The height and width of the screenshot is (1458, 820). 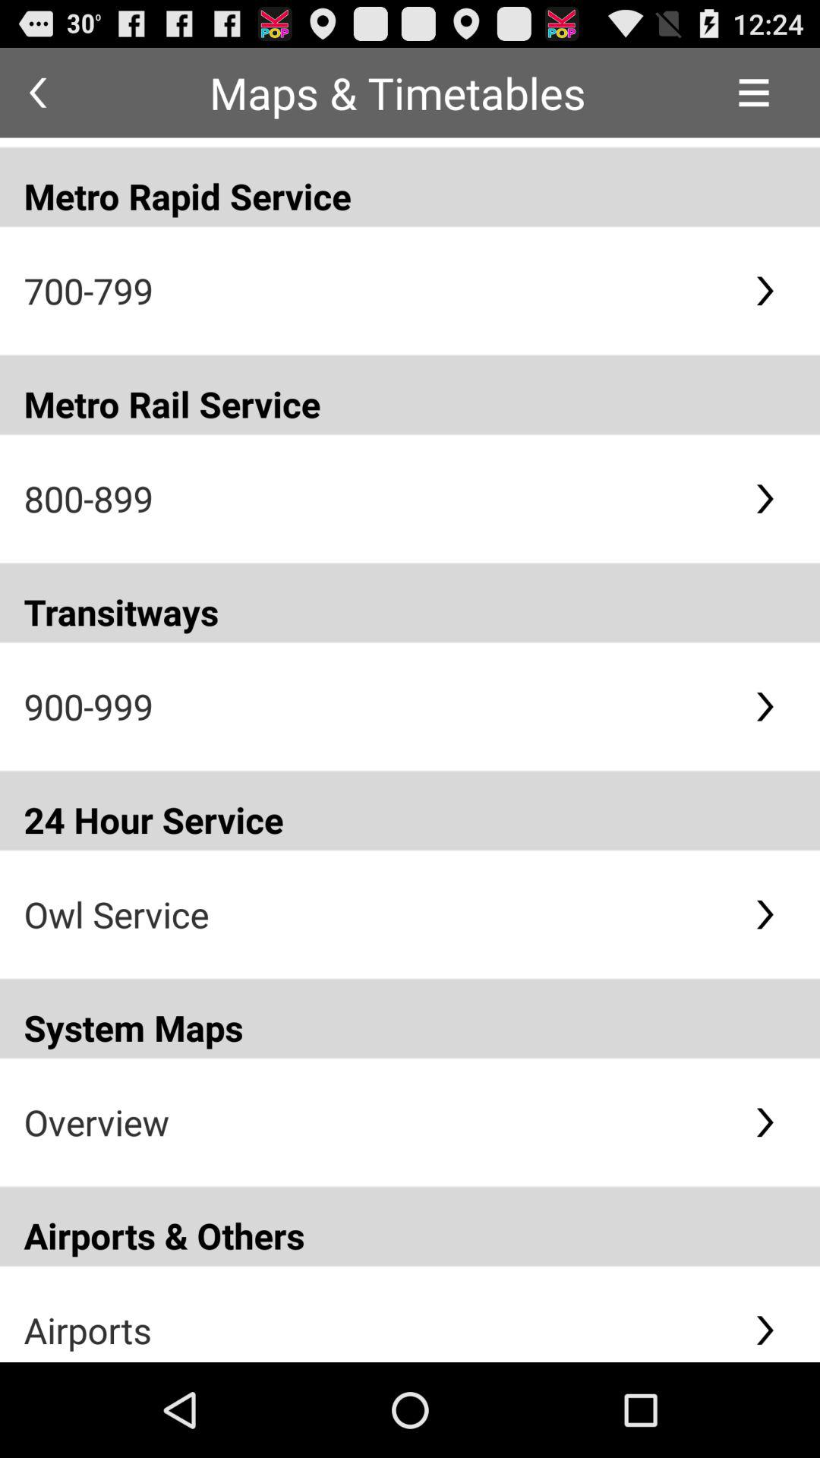 I want to click on swipe to the owl service item, so click(x=377, y=914).